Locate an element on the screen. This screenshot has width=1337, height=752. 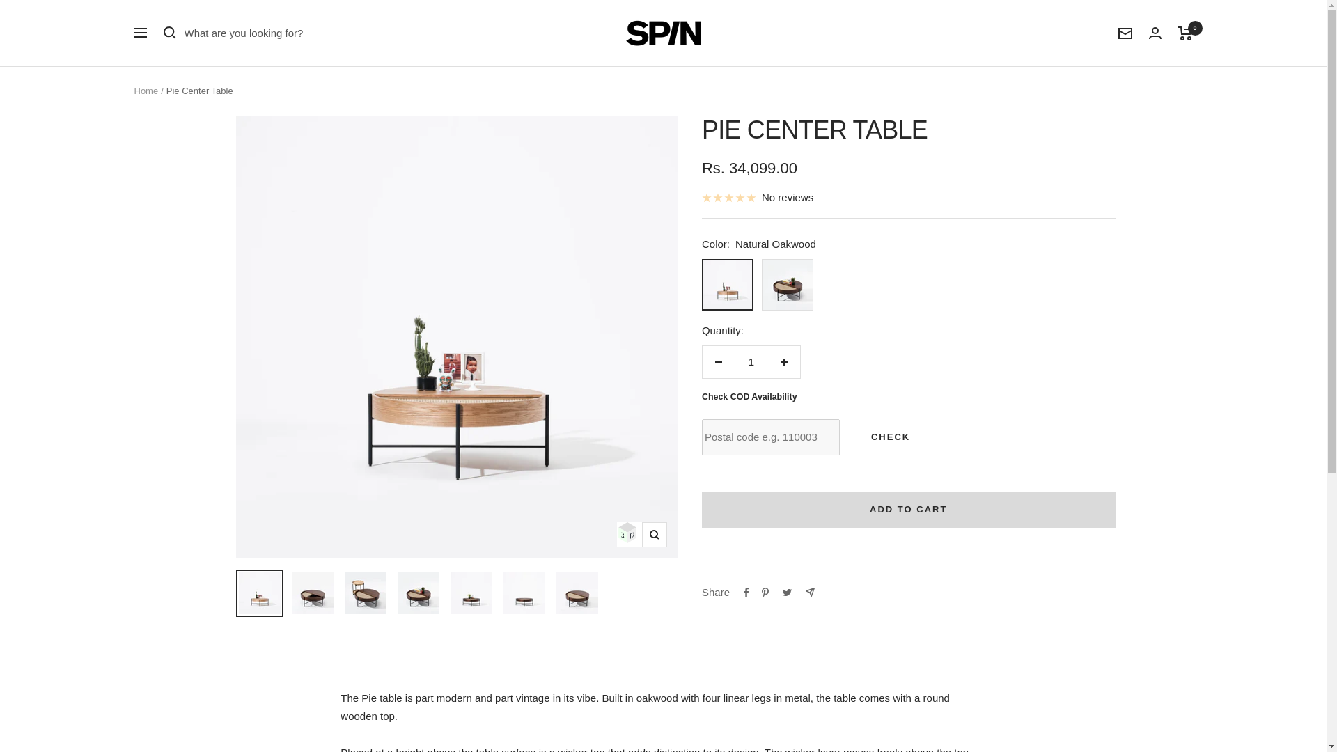
Newsletter is located at coordinates (1125, 33).